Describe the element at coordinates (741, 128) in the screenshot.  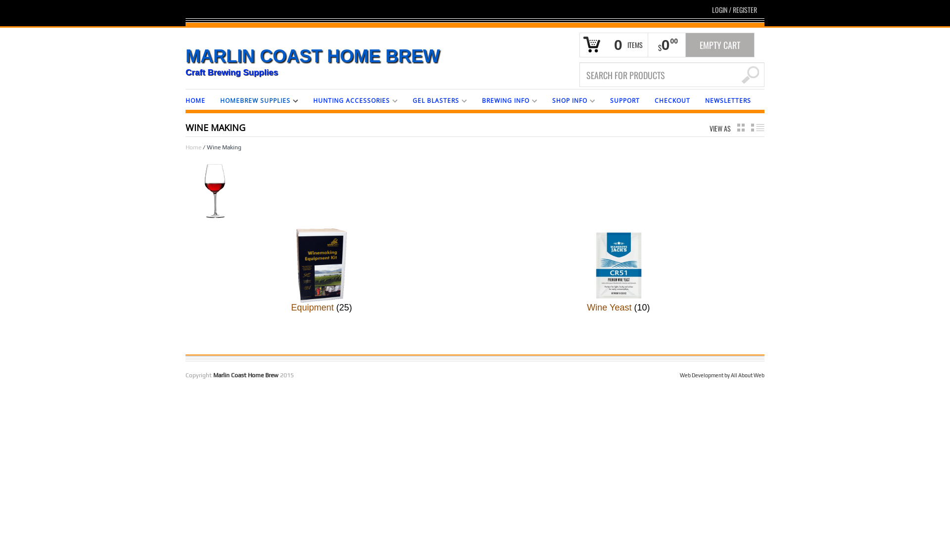
I see `GRID` at that location.